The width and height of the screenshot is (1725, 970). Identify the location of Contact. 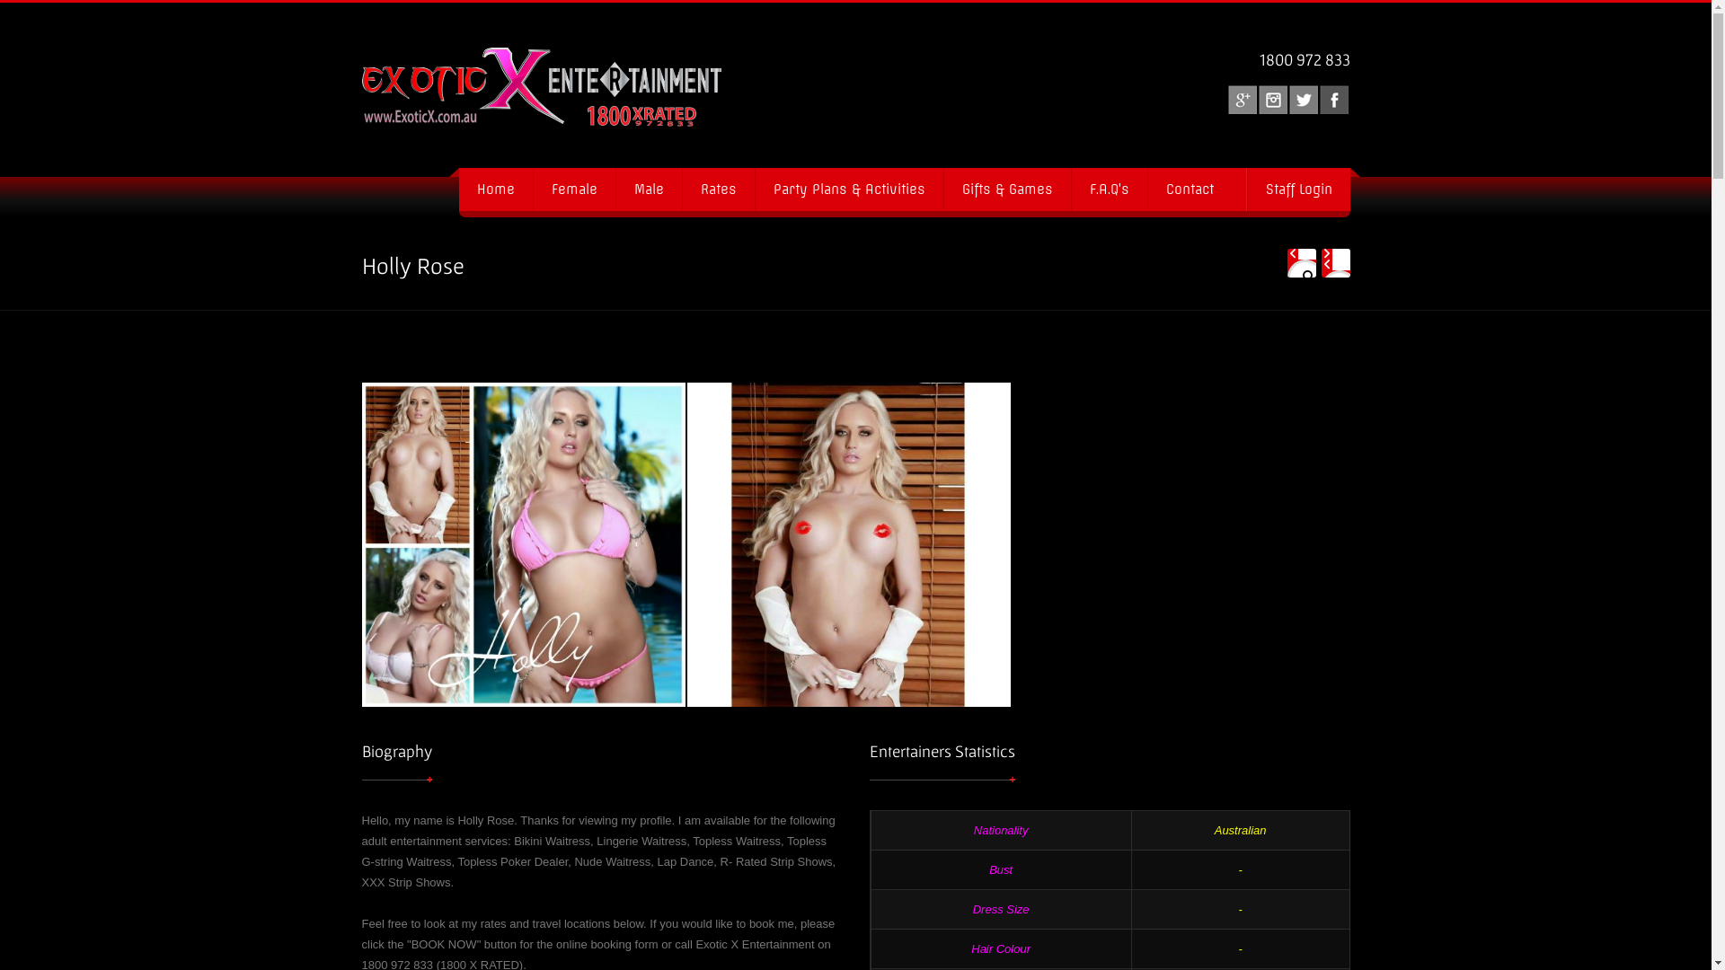
(1197, 189).